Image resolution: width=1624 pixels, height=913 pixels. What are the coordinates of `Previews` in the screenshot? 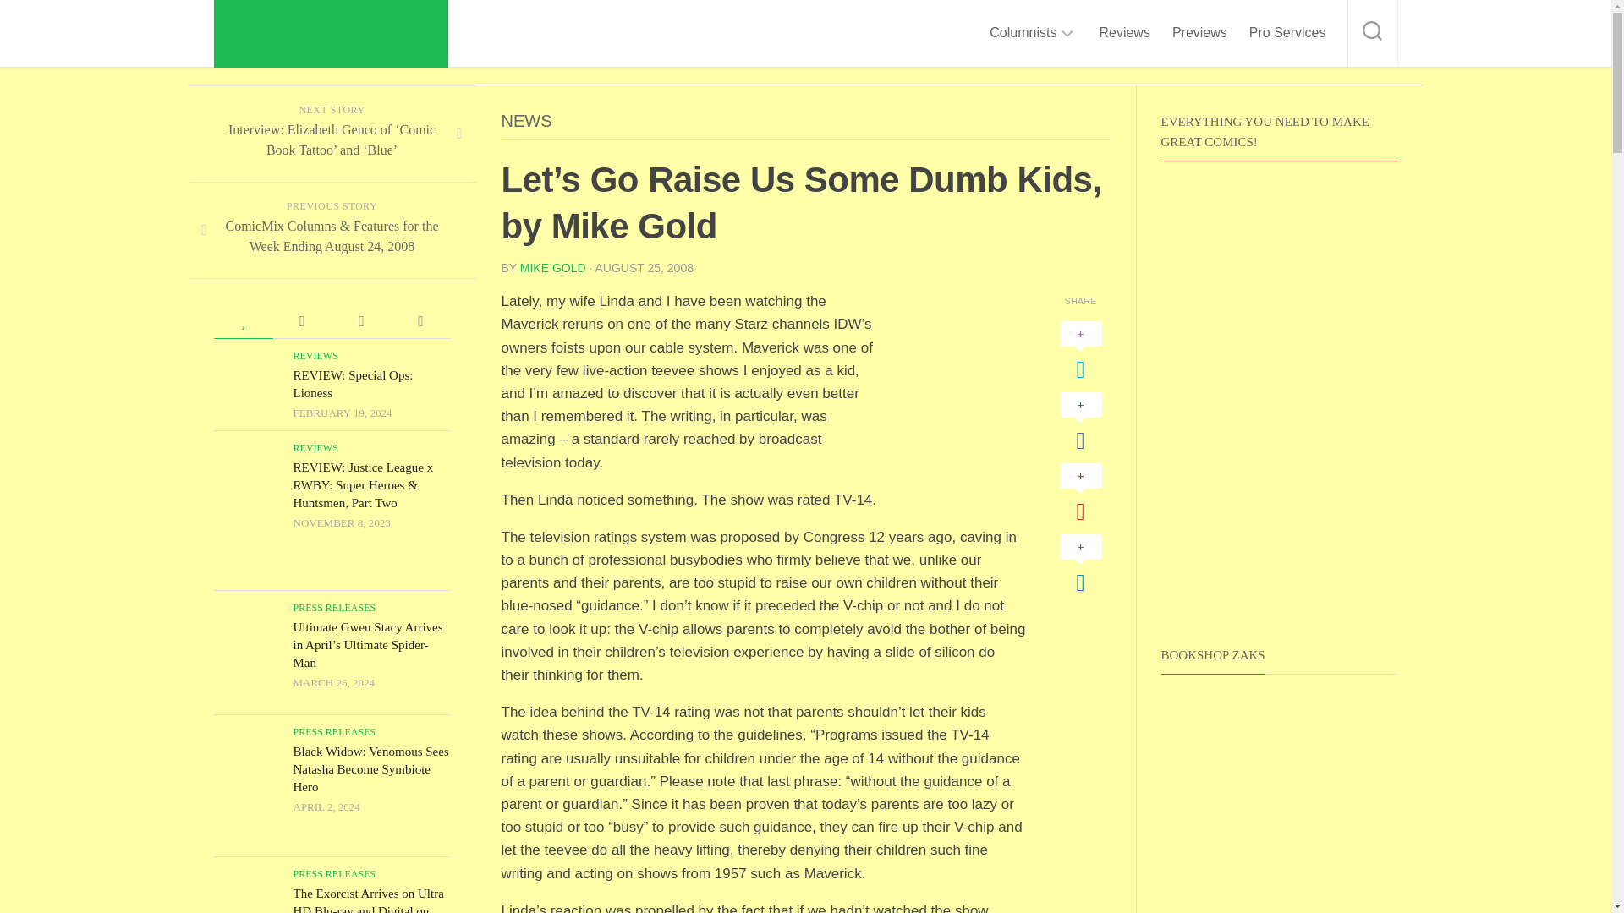 It's located at (1199, 32).